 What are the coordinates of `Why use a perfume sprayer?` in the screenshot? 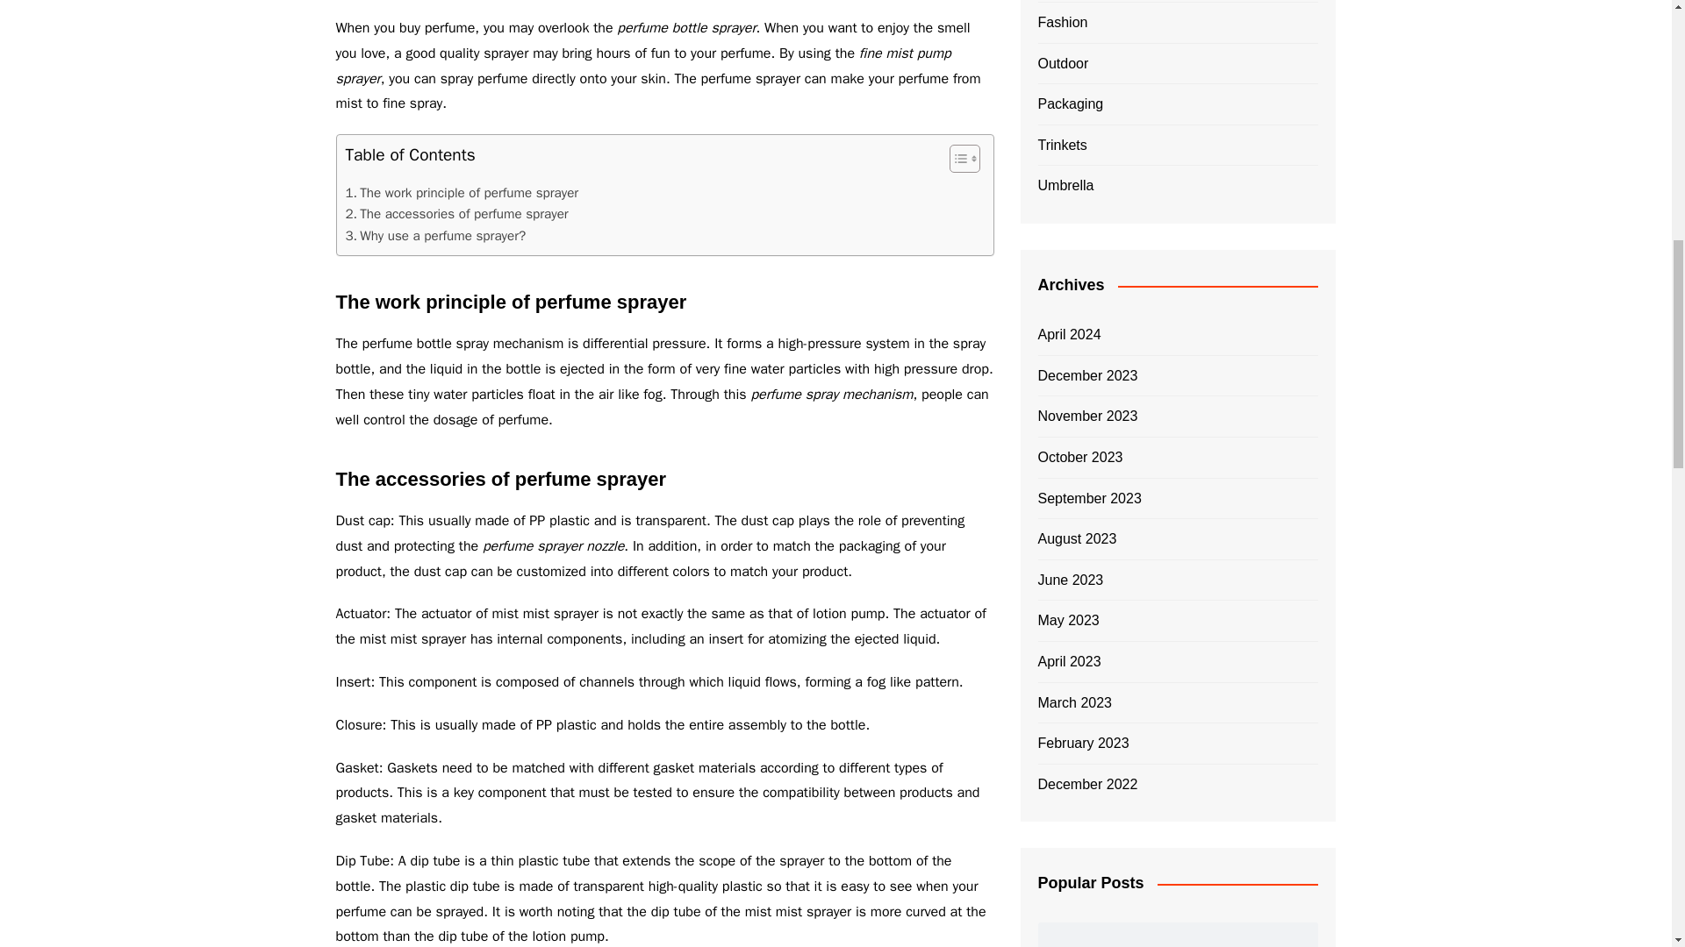 It's located at (435, 235).